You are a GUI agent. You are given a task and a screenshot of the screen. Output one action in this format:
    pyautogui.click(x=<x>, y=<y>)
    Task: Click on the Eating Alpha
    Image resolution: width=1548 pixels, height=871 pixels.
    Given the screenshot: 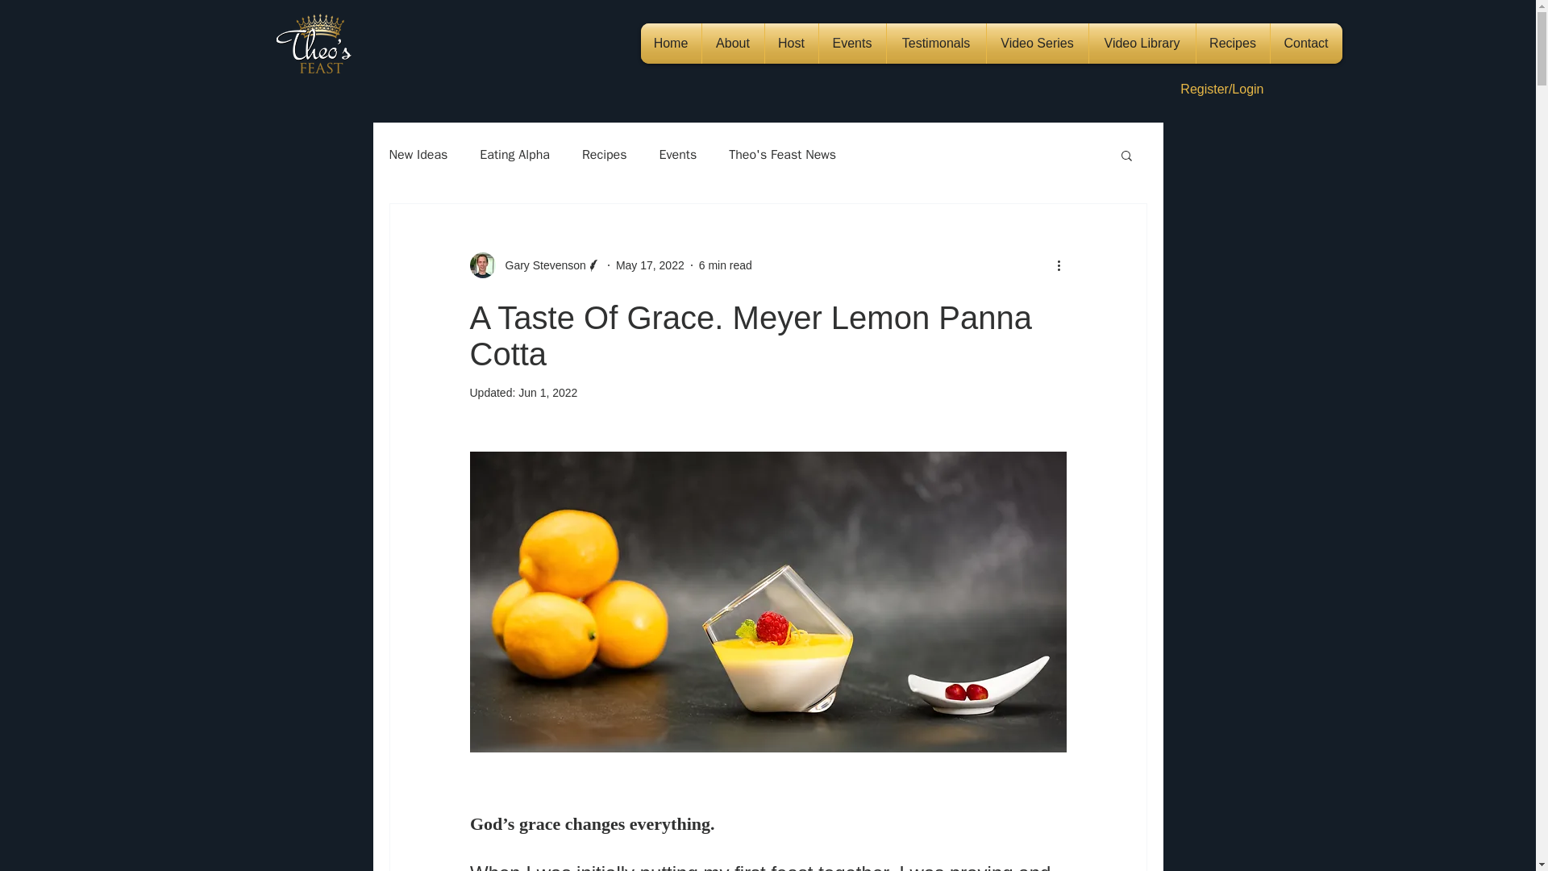 What is the action you would take?
    pyautogui.click(x=514, y=155)
    